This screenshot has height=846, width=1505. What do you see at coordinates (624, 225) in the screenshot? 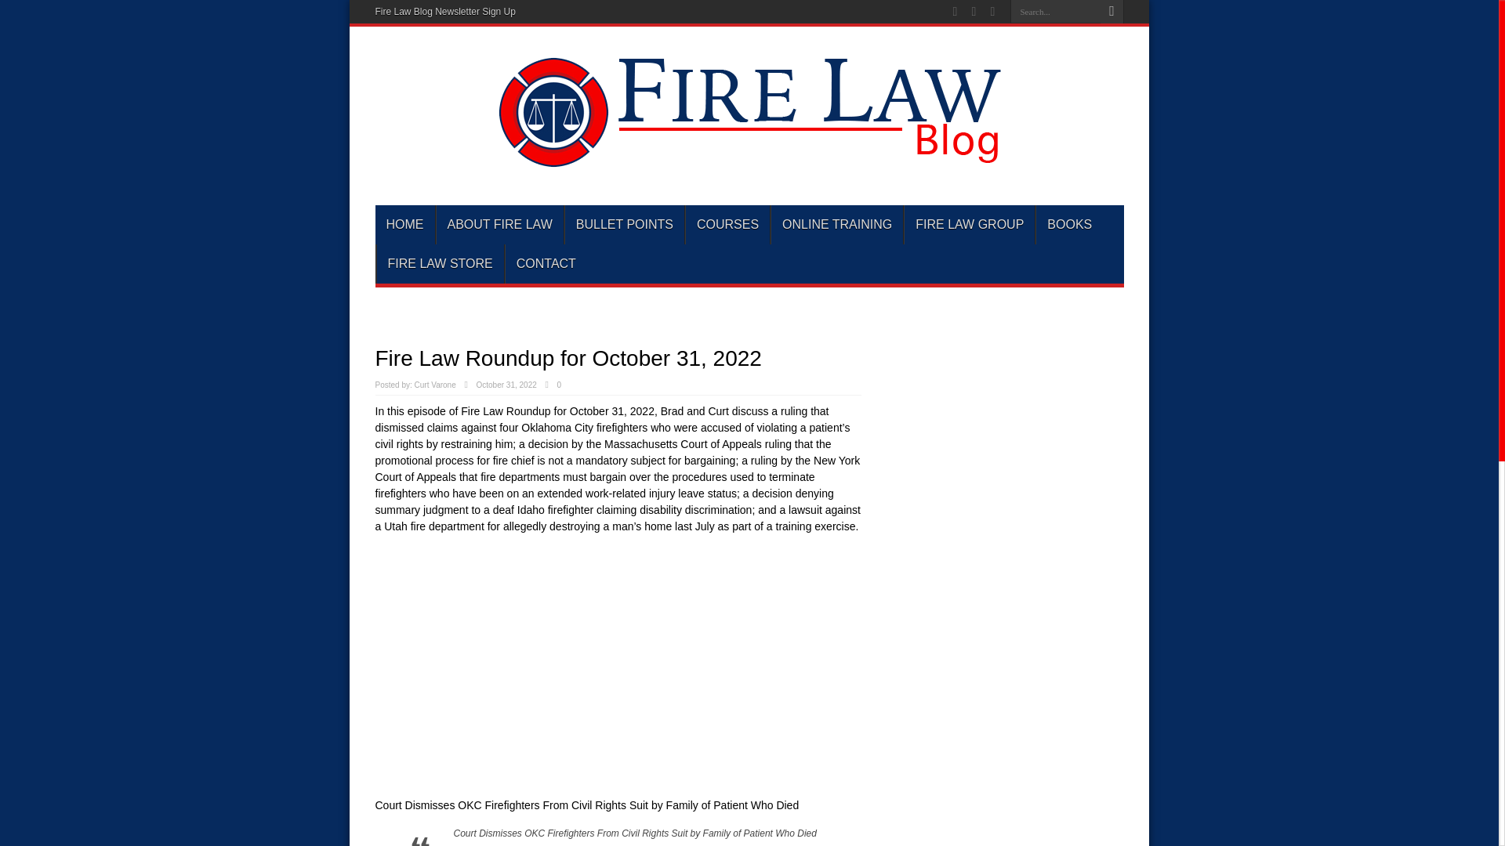
I see `BULLET POINTS` at bounding box center [624, 225].